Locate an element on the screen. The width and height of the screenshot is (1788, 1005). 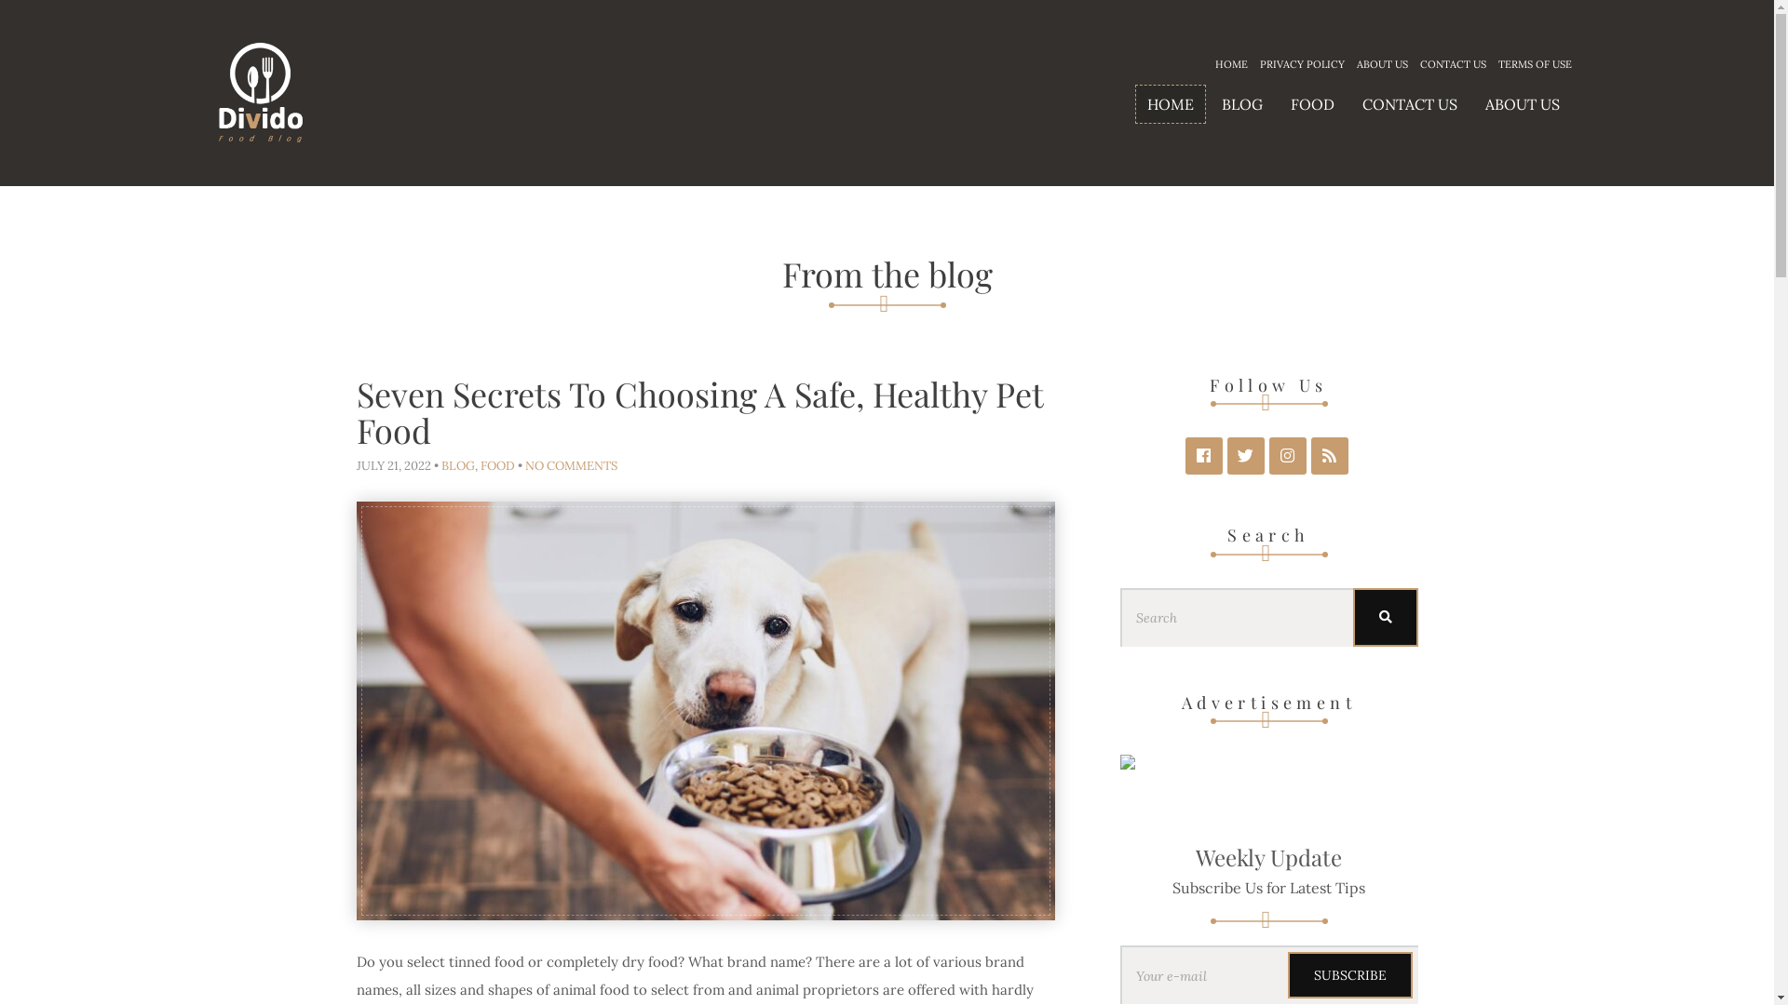
Subscribe is located at coordinates (1349, 975).